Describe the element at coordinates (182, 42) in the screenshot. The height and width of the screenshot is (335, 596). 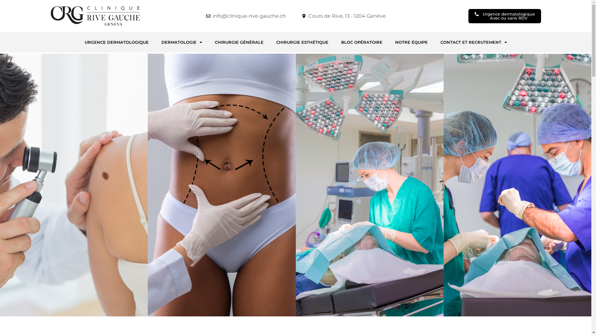
I see `DERMATOLOGIE` at that location.